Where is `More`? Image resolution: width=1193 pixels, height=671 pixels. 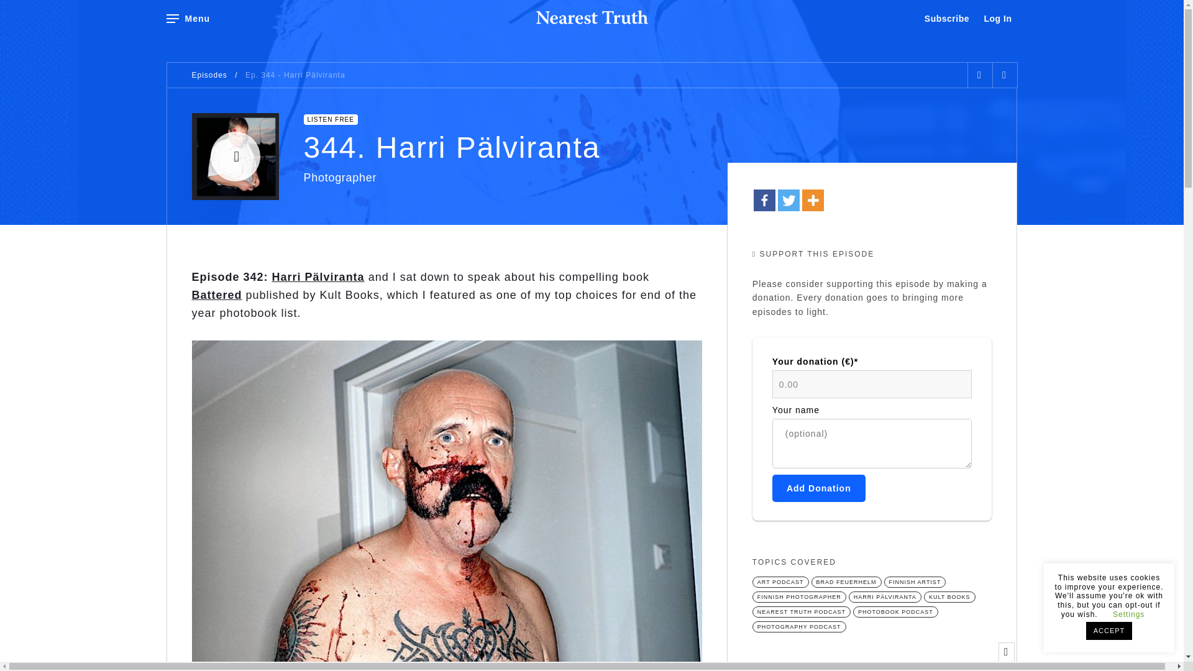 More is located at coordinates (813, 200).